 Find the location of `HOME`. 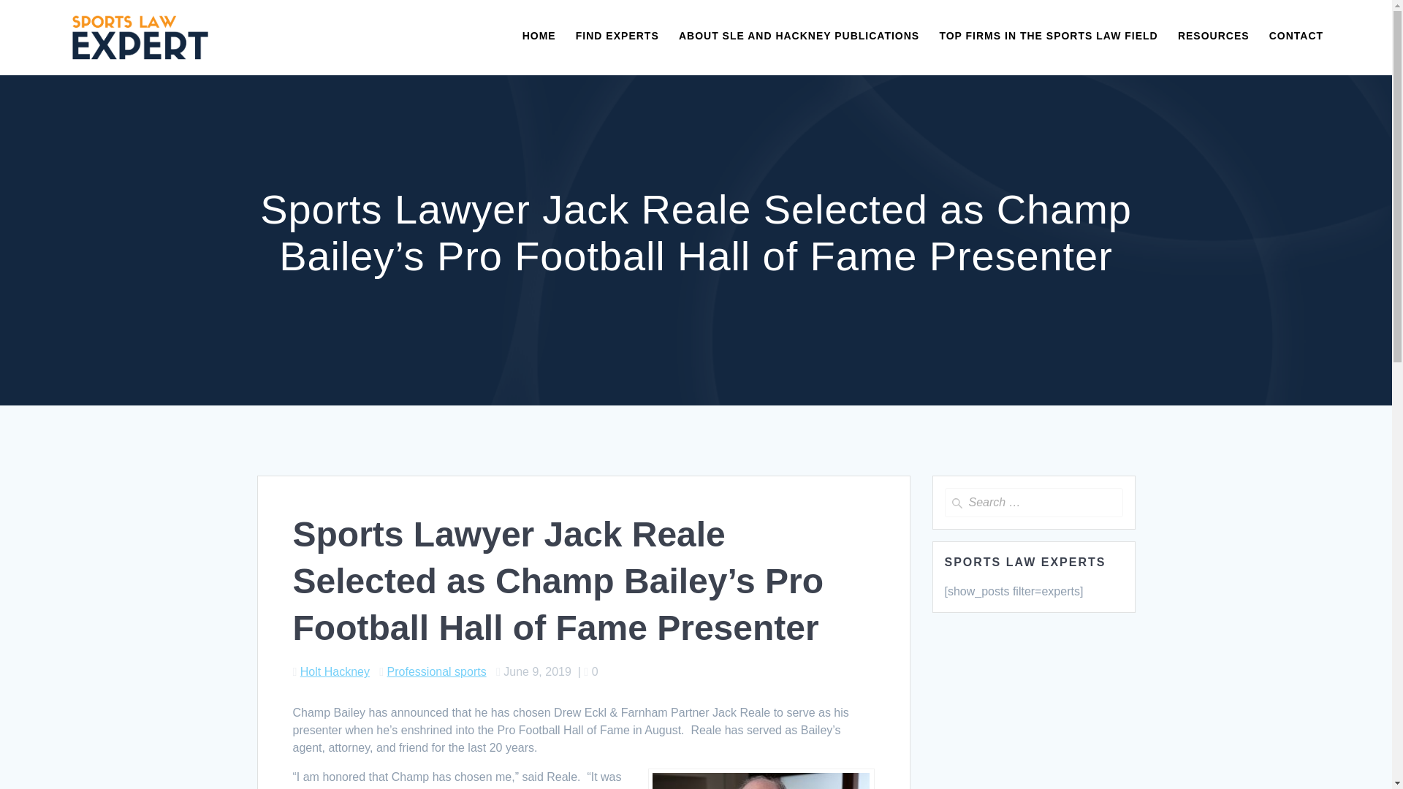

HOME is located at coordinates (539, 37).